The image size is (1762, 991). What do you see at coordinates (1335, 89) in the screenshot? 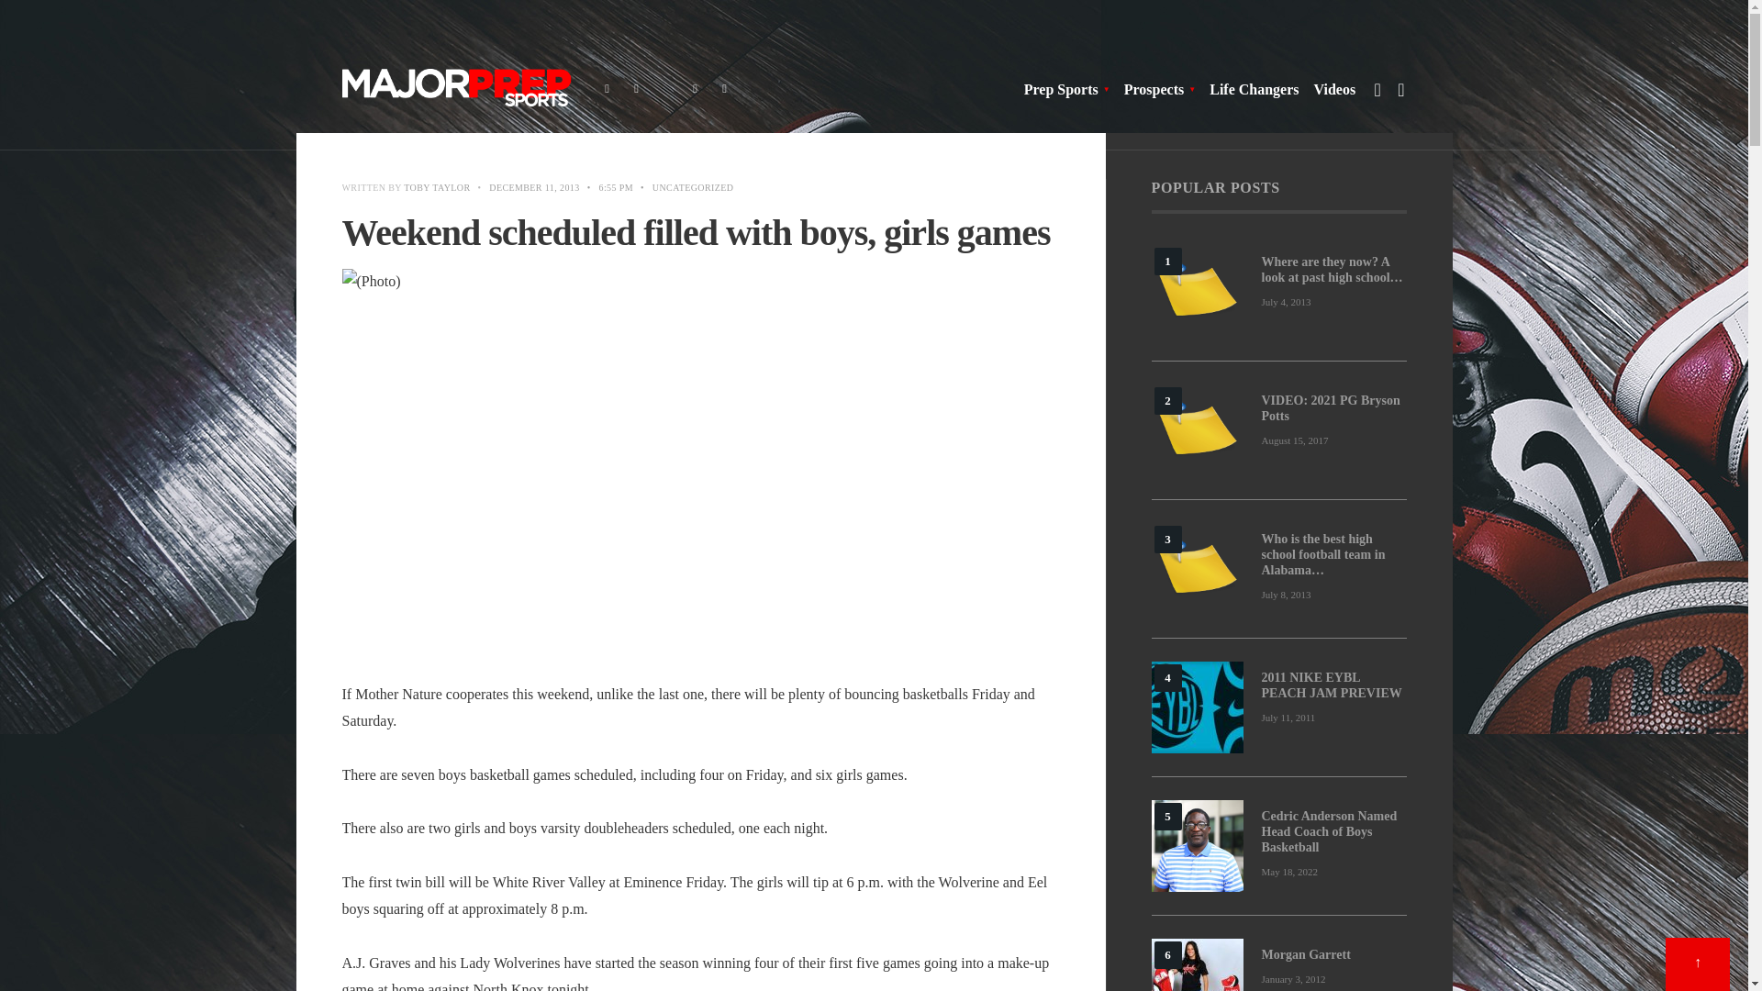
I see `Videos` at bounding box center [1335, 89].